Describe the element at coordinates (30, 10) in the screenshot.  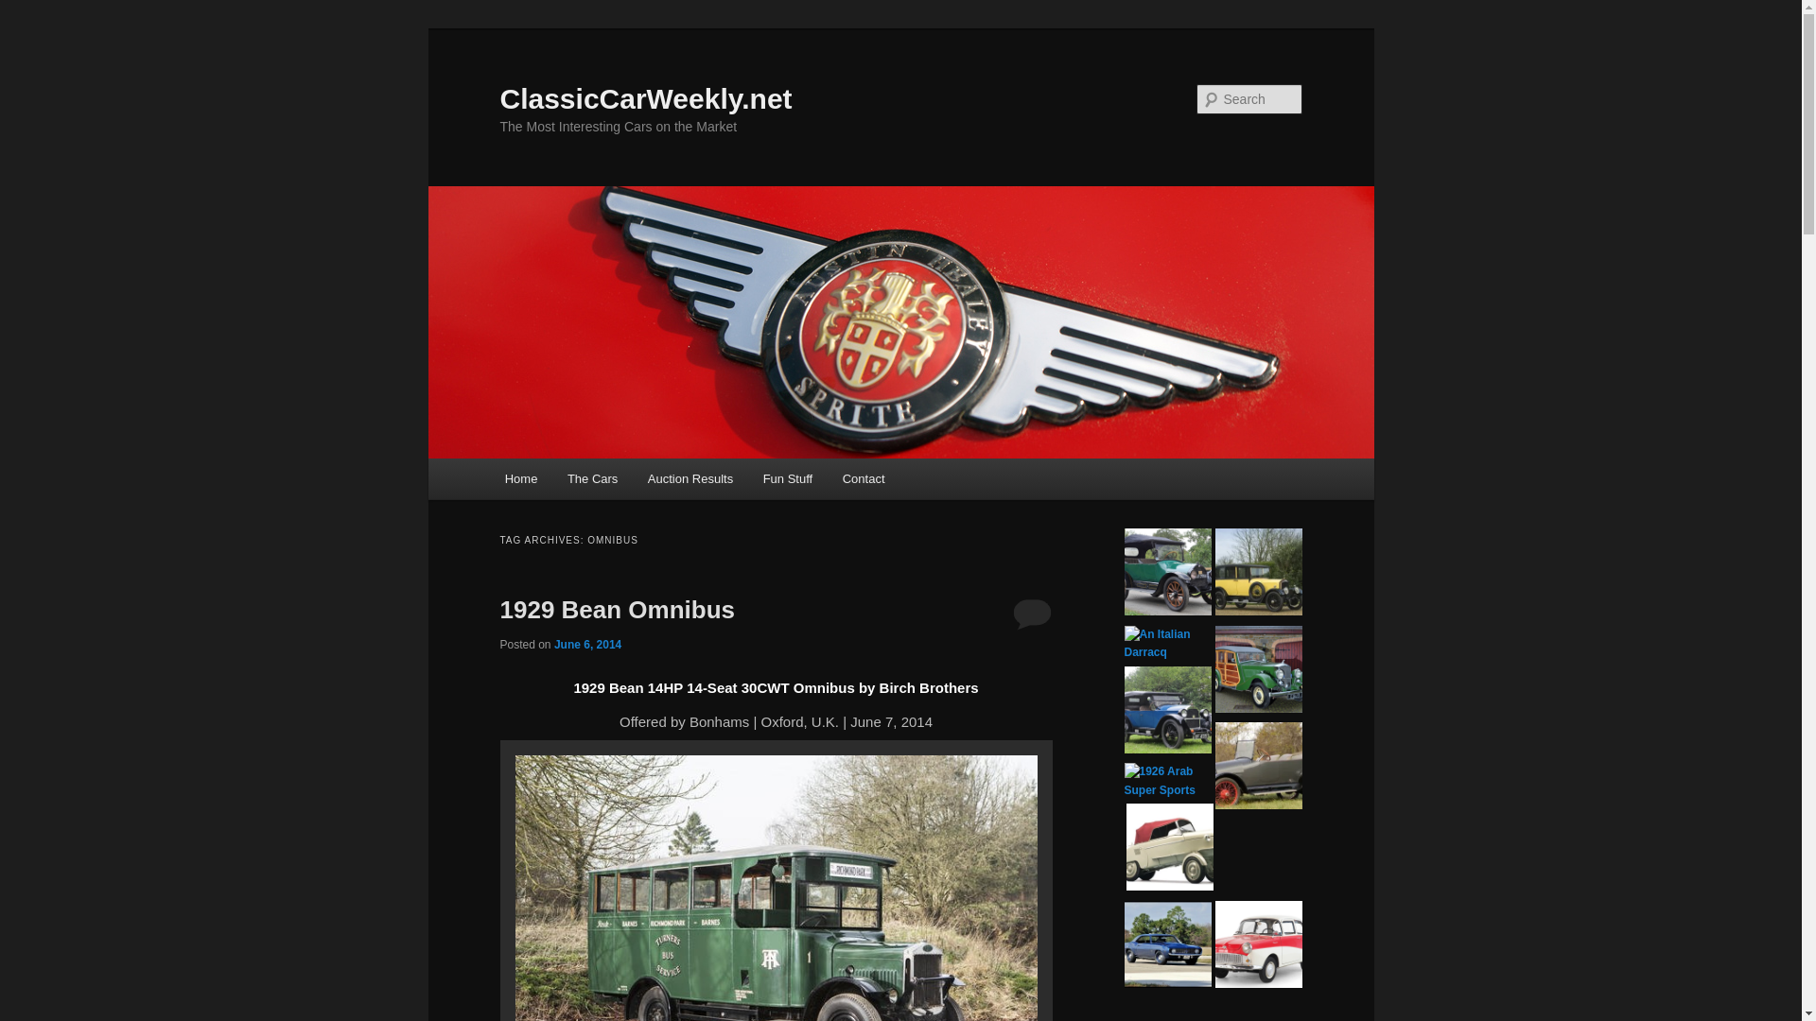
I see `Search` at that location.